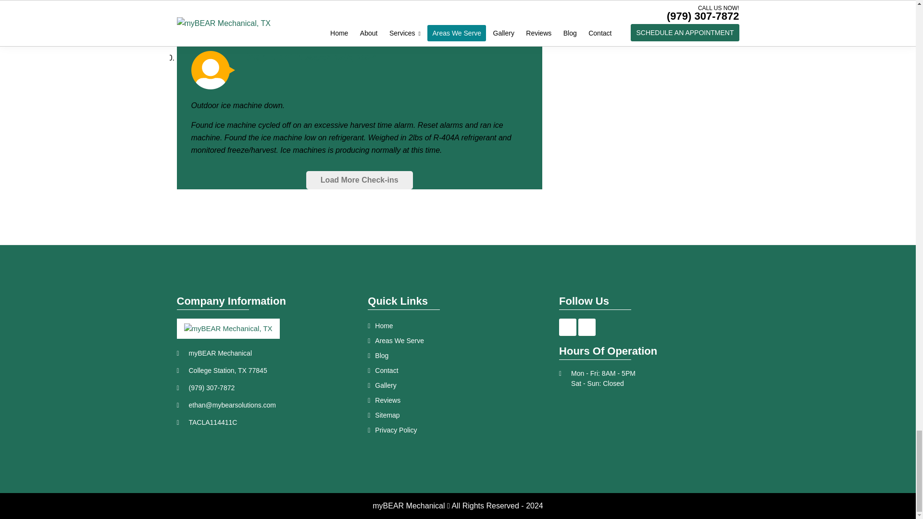 Image resolution: width=923 pixels, height=519 pixels. What do you see at coordinates (457, 326) in the screenshot?
I see `Home` at bounding box center [457, 326].